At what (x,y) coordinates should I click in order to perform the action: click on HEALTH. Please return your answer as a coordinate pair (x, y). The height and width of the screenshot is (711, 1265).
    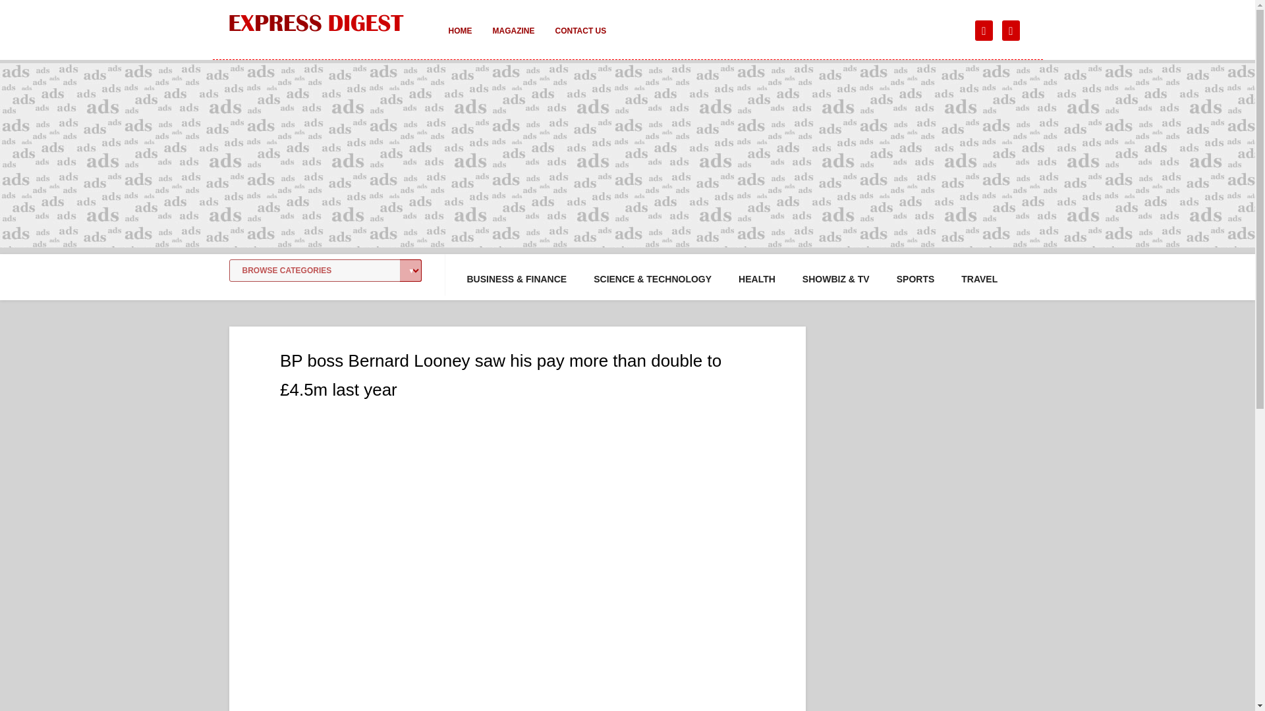
    Looking at the image, I should click on (756, 279).